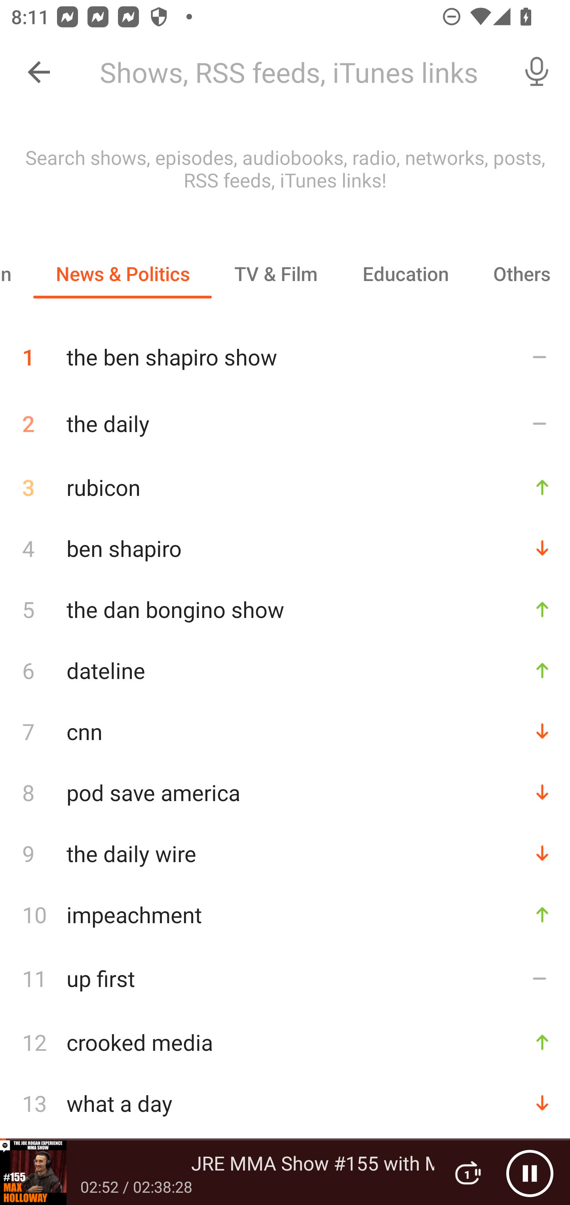  What do you see at coordinates (285, 977) in the screenshot?
I see `11 up first` at bounding box center [285, 977].